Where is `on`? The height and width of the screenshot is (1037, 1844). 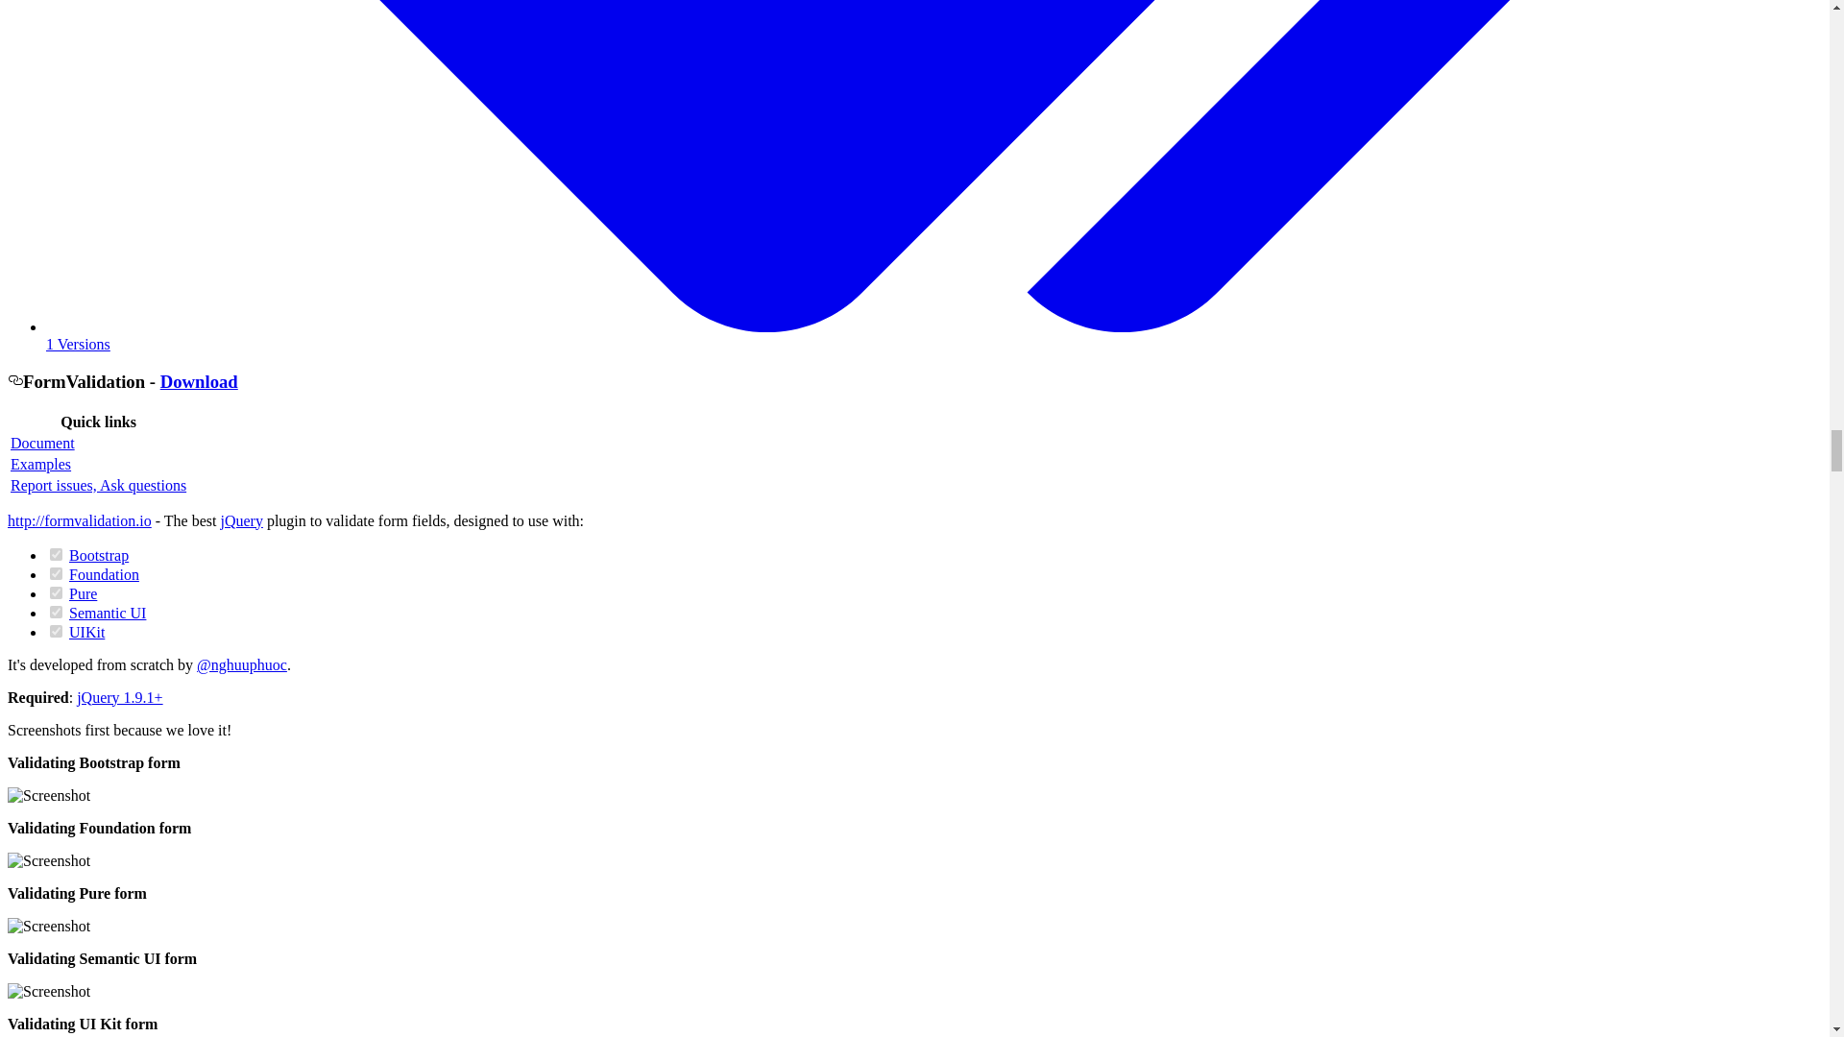
on is located at coordinates (56, 611).